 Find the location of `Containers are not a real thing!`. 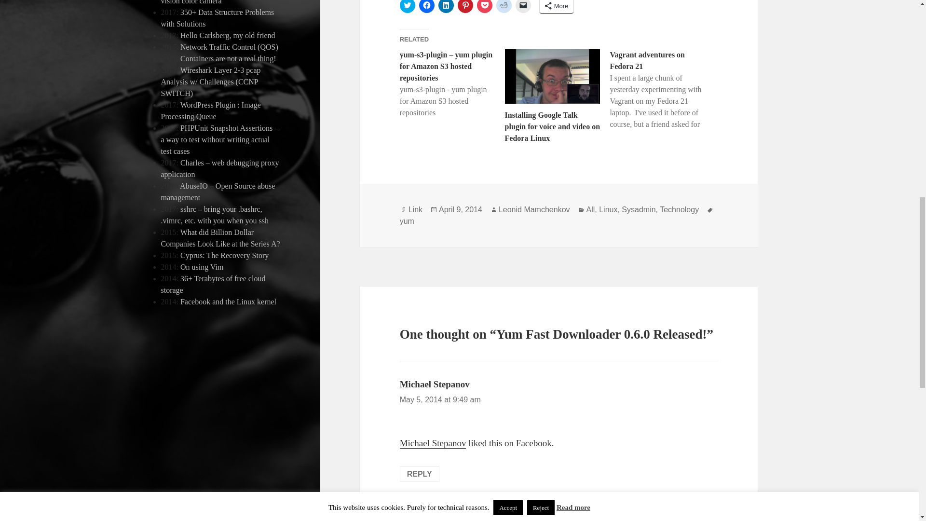

Containers are not a real thing! is located at coordinates (228, 58).